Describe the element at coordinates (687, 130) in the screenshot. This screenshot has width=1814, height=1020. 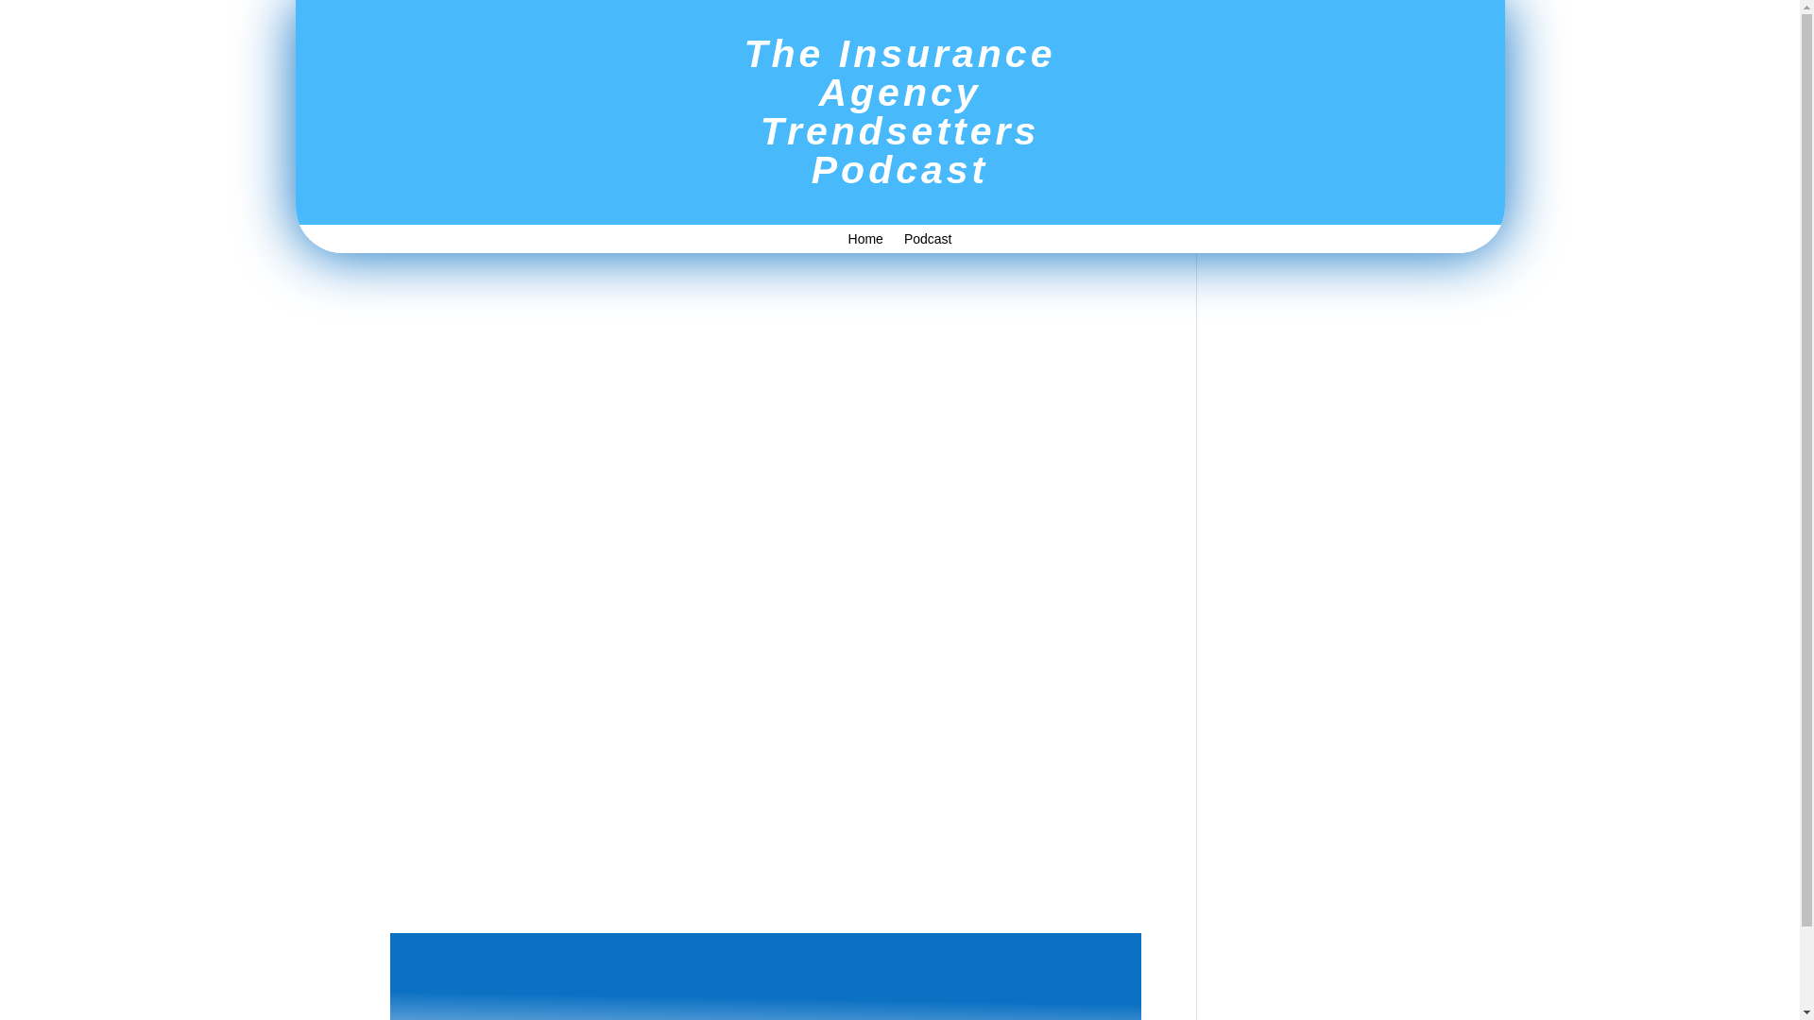
I see `Podcast` at that location.